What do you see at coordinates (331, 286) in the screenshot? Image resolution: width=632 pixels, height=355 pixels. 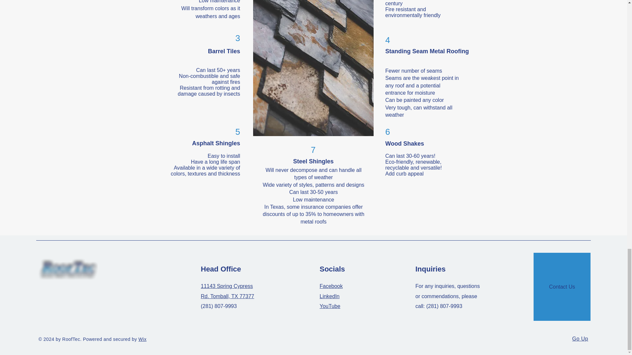 I see `Facebook` at bounding box center [331, 286].